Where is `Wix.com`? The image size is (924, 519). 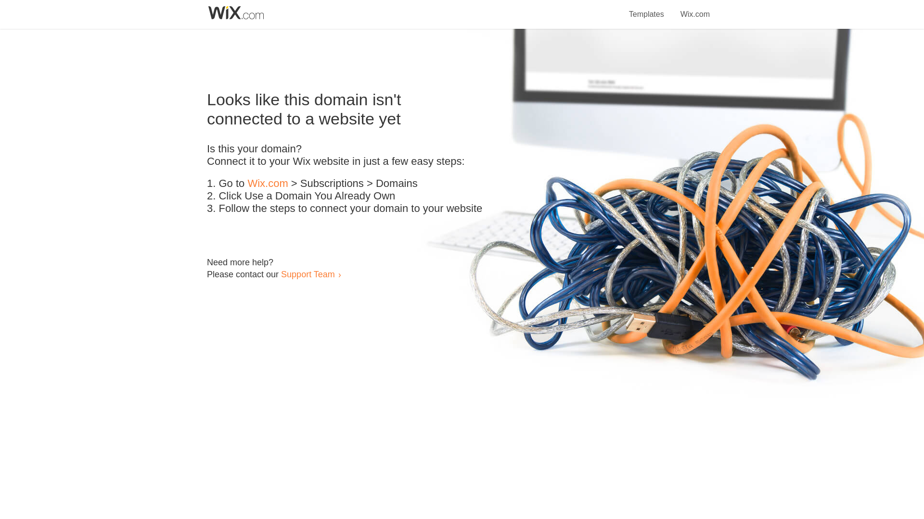
Wix.com is located at coordinates (268, 184).